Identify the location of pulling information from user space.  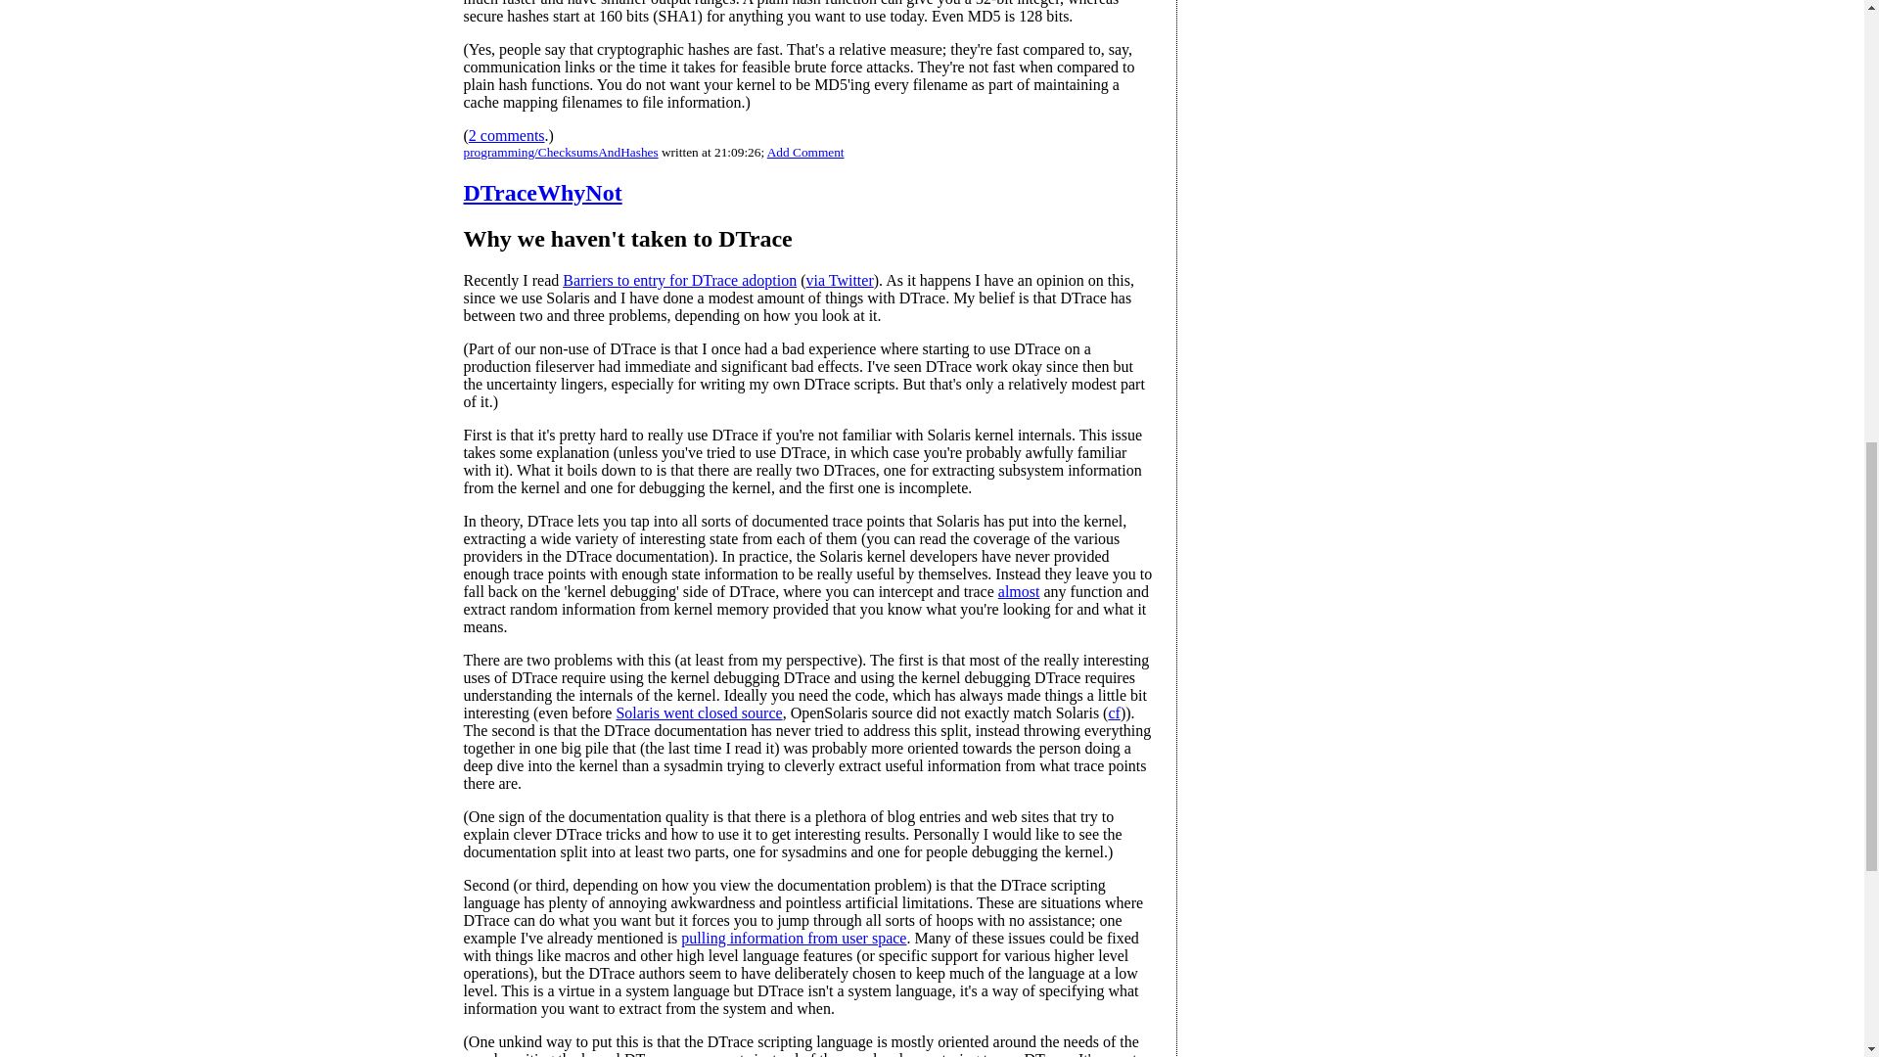
(793, 938).